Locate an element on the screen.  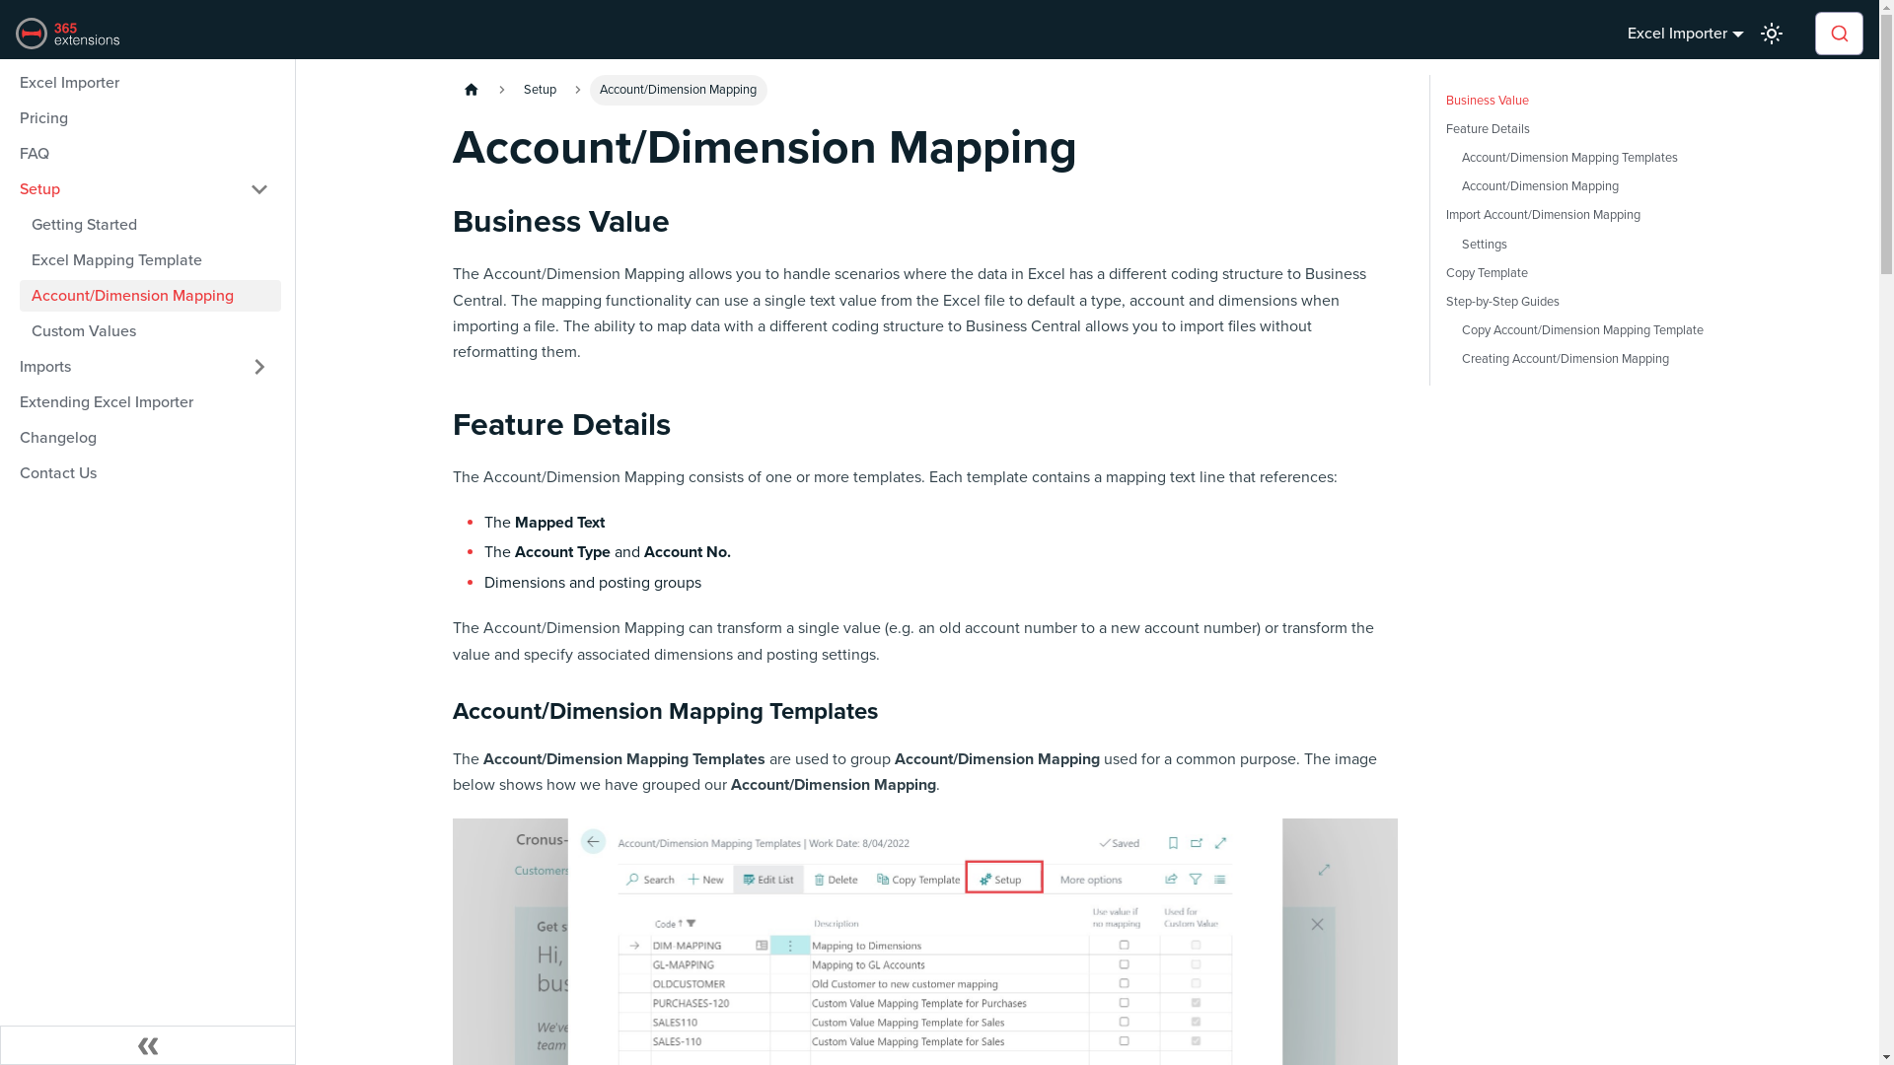
Account/Dimension Mapping is located at coordinates (1584, 187).